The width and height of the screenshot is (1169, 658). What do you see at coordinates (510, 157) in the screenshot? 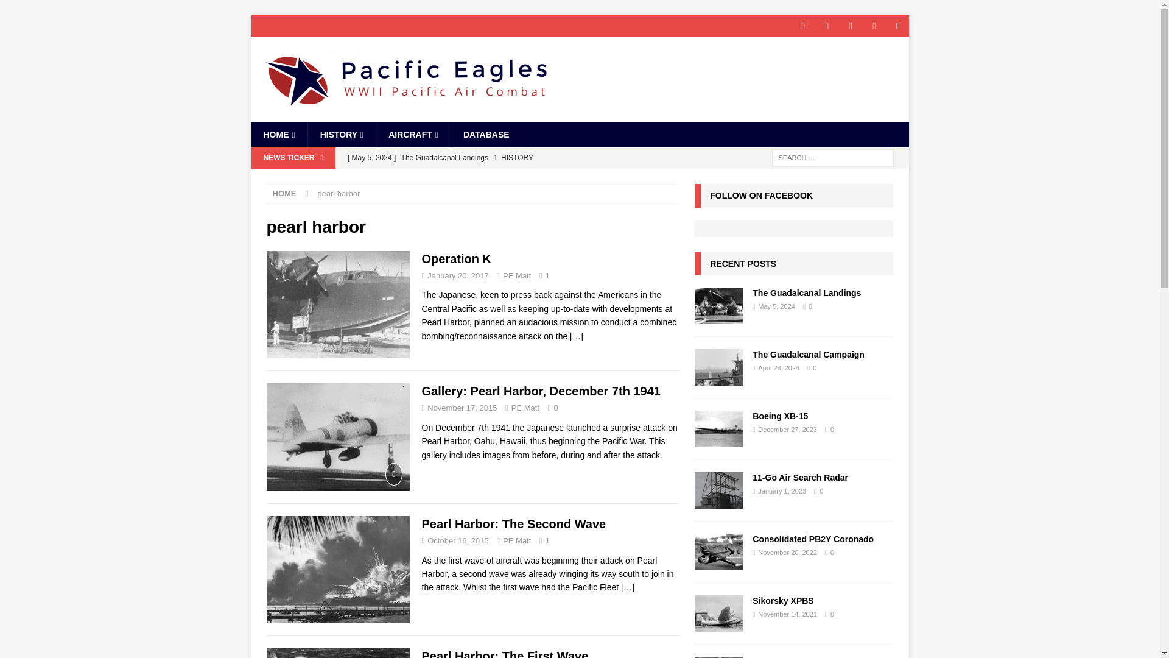
I see `The Guadalcanal Landings` at bounding box center [510, 157].